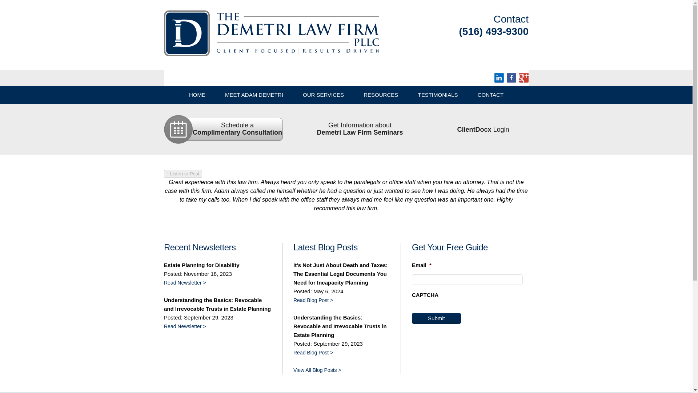 The image size is (698, 393). Describe the element at coordinates (436, 318) in the screenshot. I see `HOME` at that location.